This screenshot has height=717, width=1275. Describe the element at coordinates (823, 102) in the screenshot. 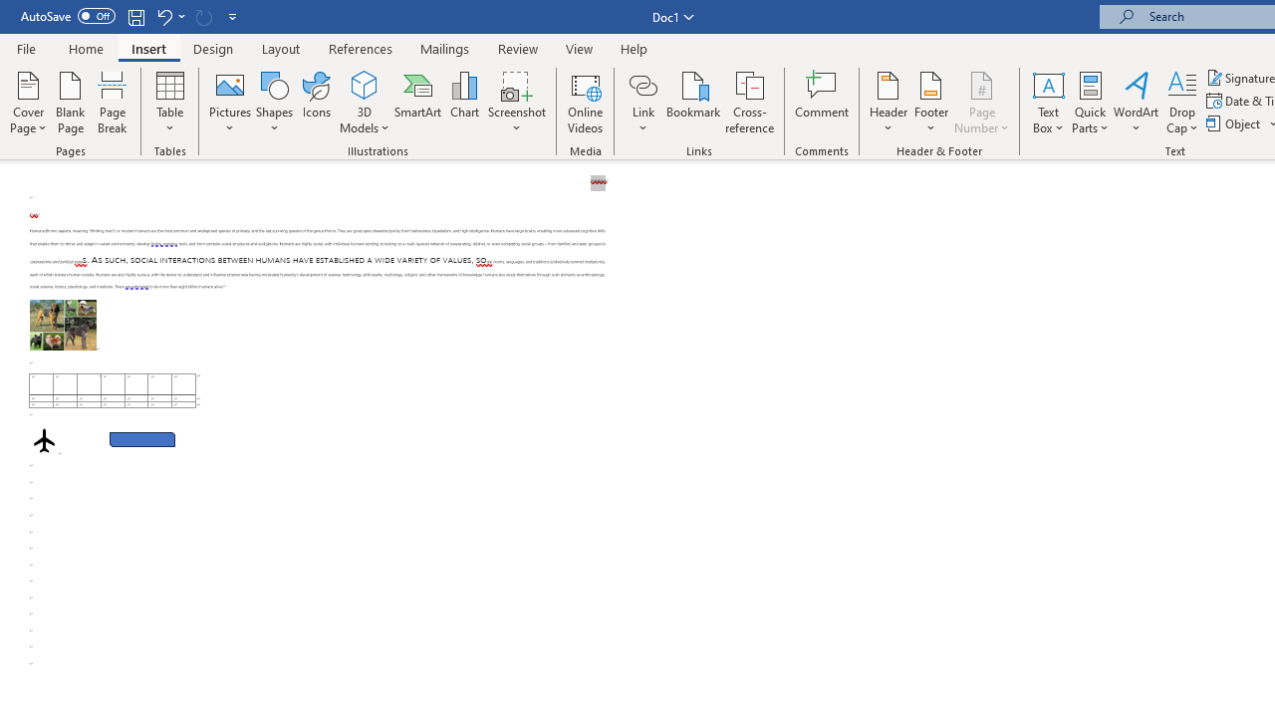

I see `Comment` at that location.